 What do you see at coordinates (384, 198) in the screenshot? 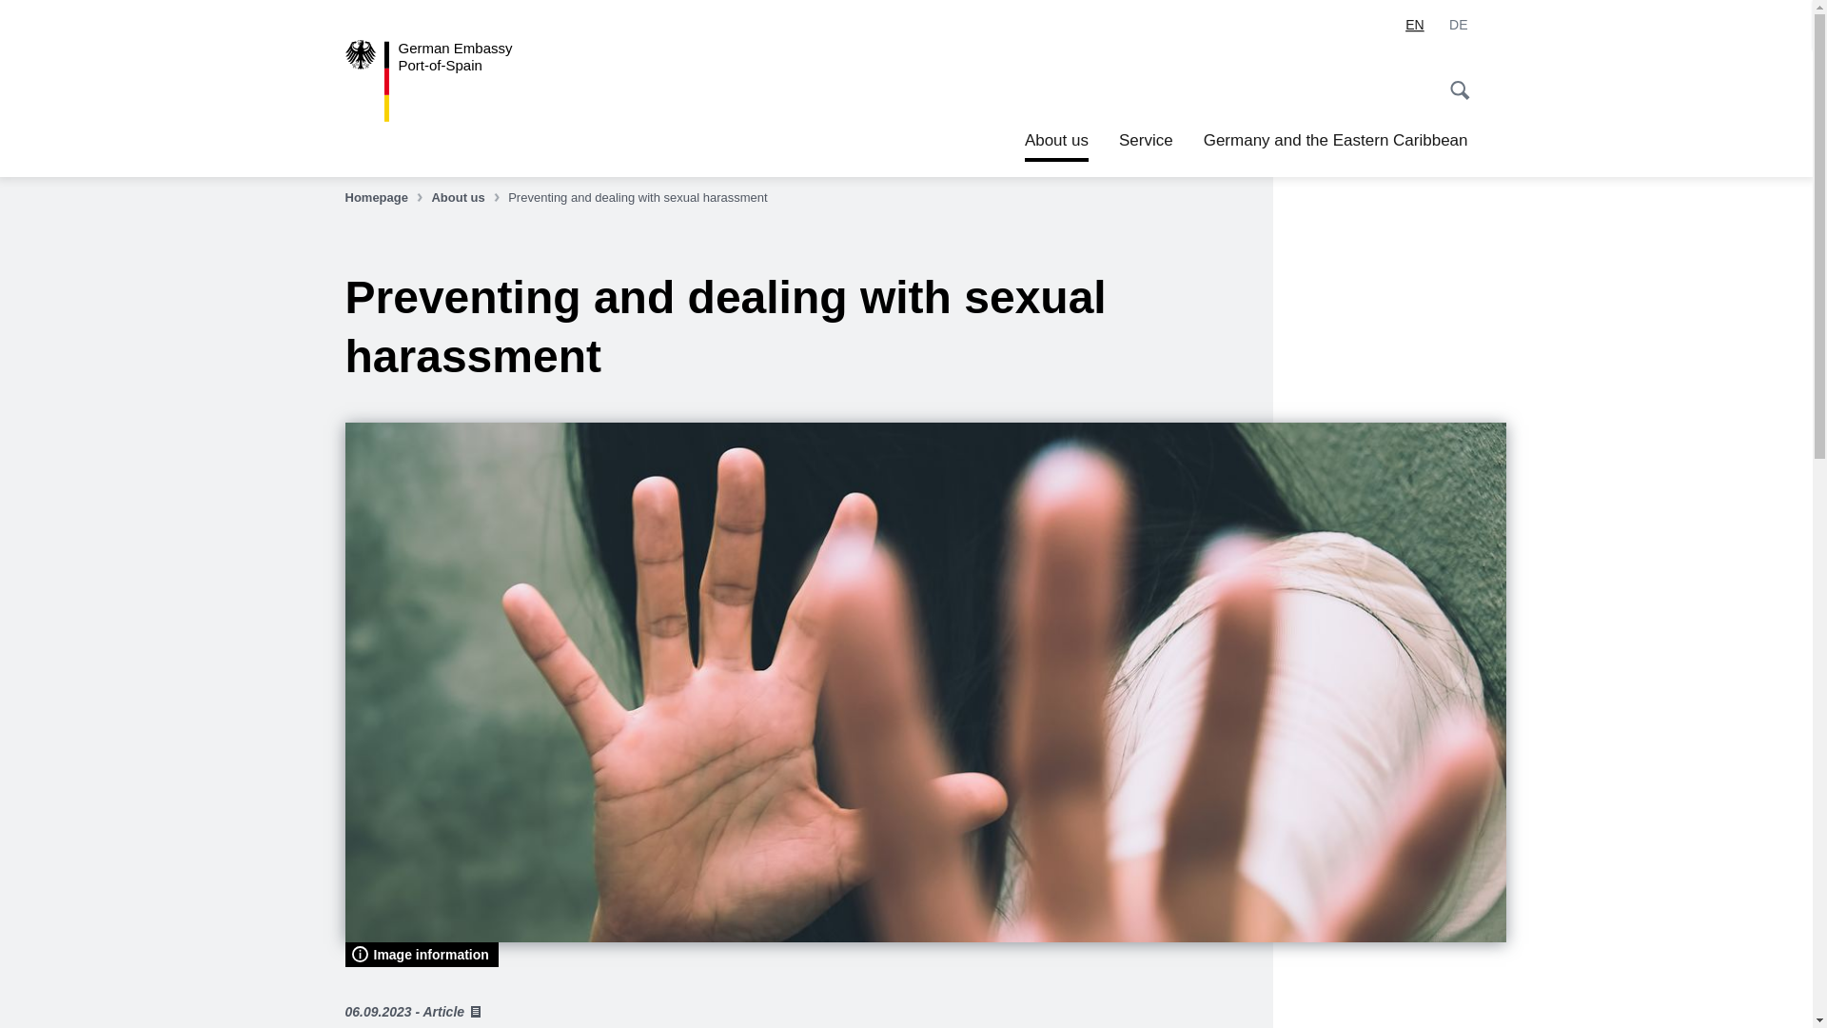
I see `DE` at bounding box center [384, 198].